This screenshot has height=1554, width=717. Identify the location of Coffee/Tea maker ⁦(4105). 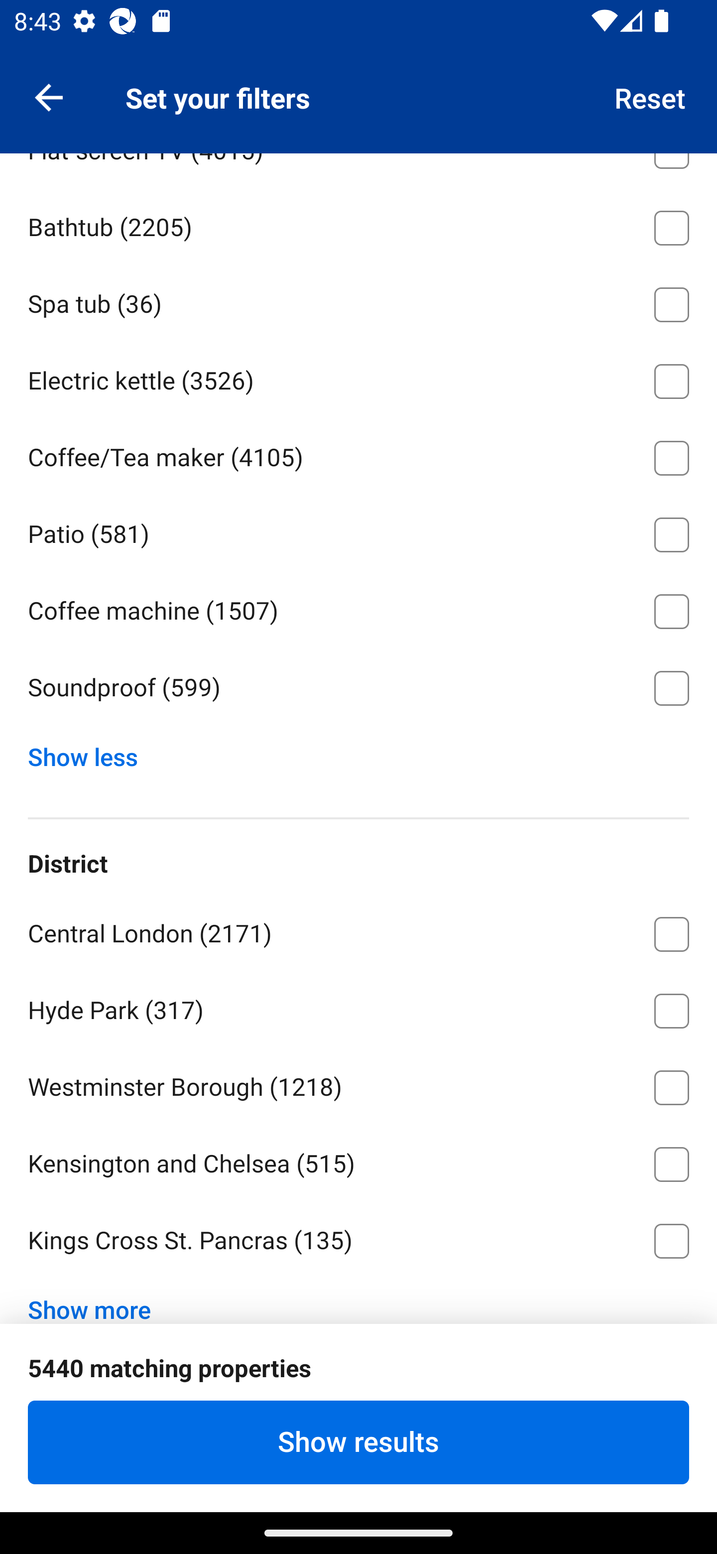
(358, 454).